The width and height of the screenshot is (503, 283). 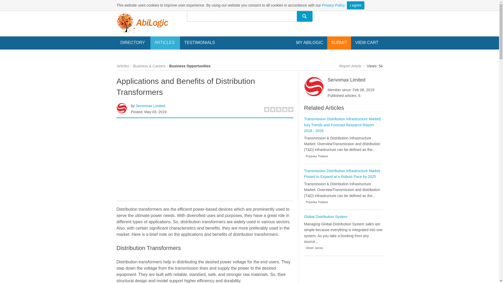 What do you see at coordinates (367, 42) in the screenshot?
I see `Shopping cart` at bounding box center [367, 42].